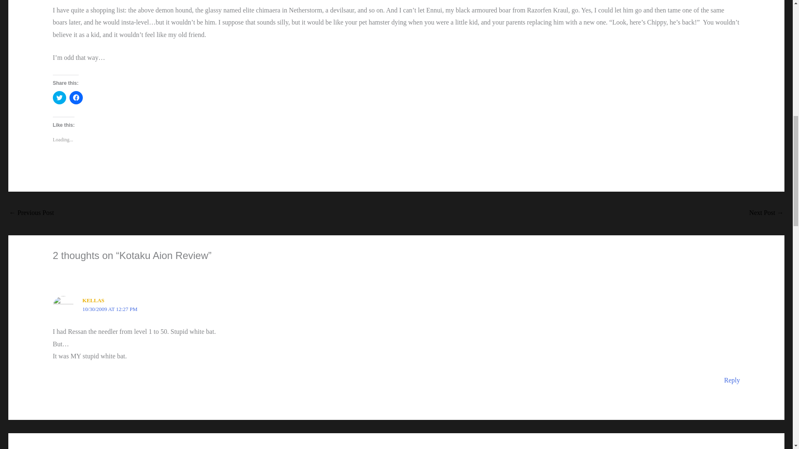 This screenshot has width=799, height=449. What do you see at coordinates (59, 97) in the screenshot?
I see `Click to share on Twitter` at bounding box center [59, 97].